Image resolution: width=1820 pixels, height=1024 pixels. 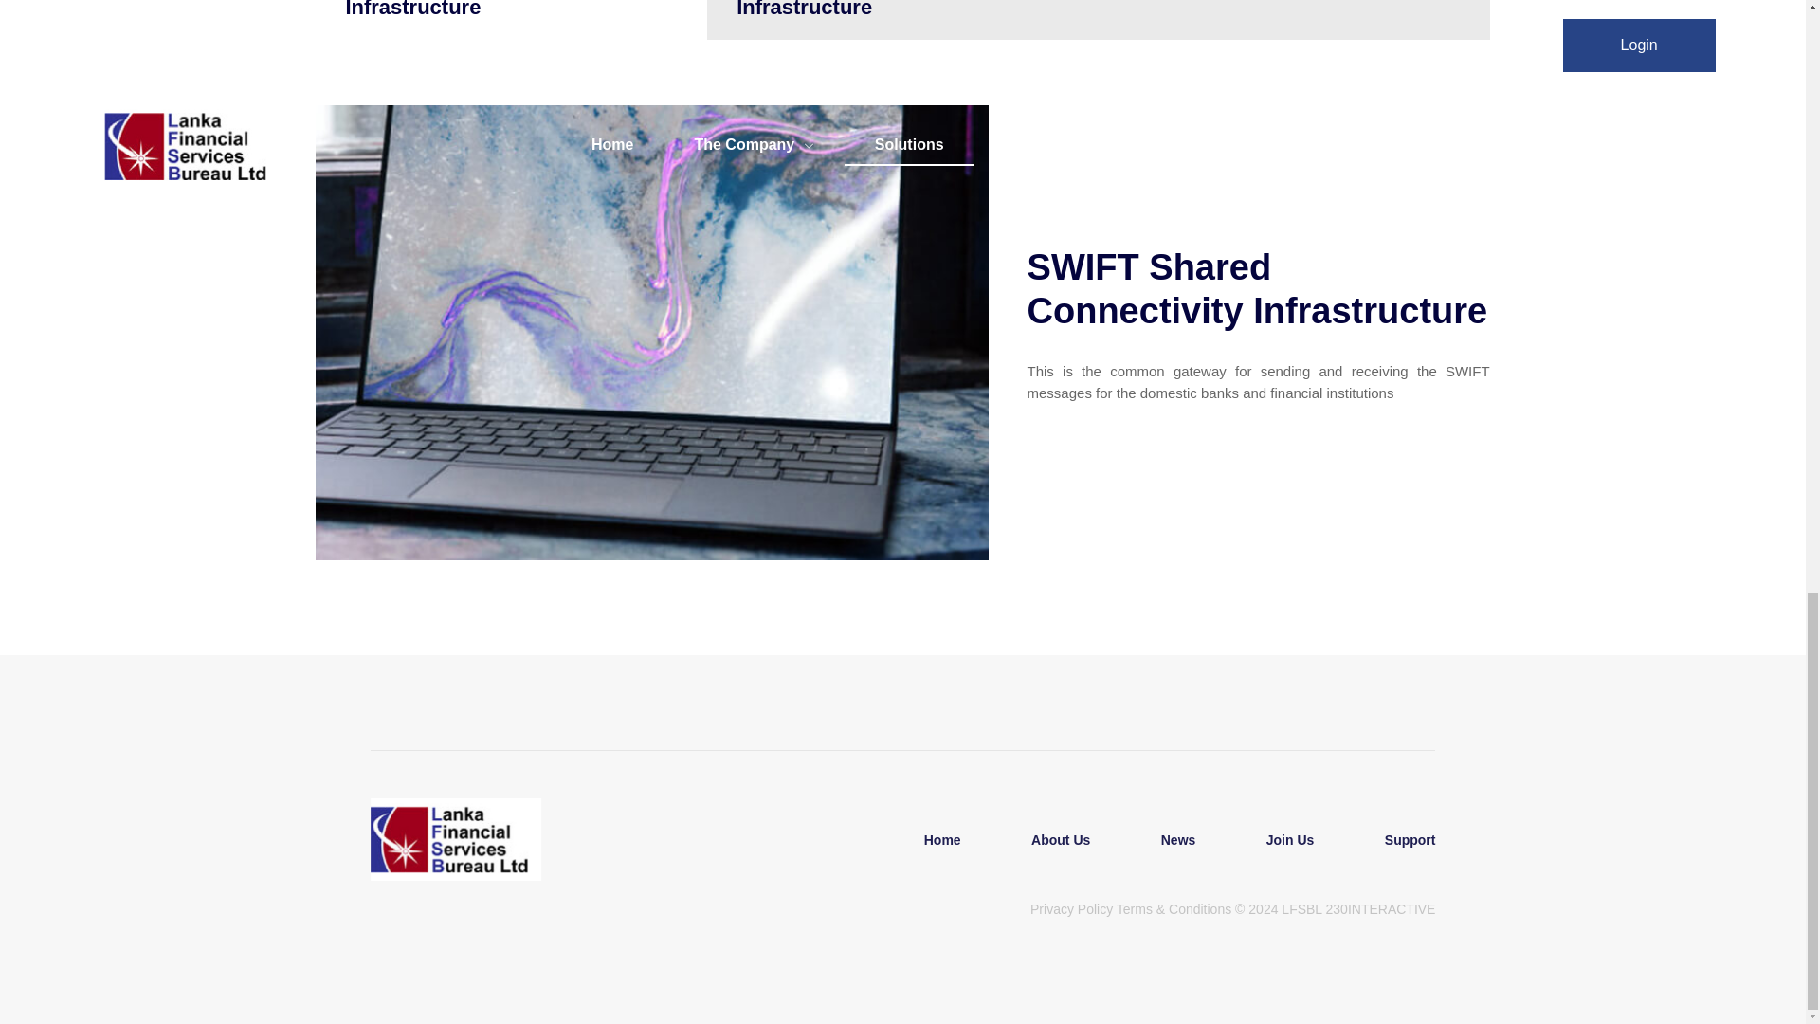 I want to click on Home, so click(x=942, y=840).